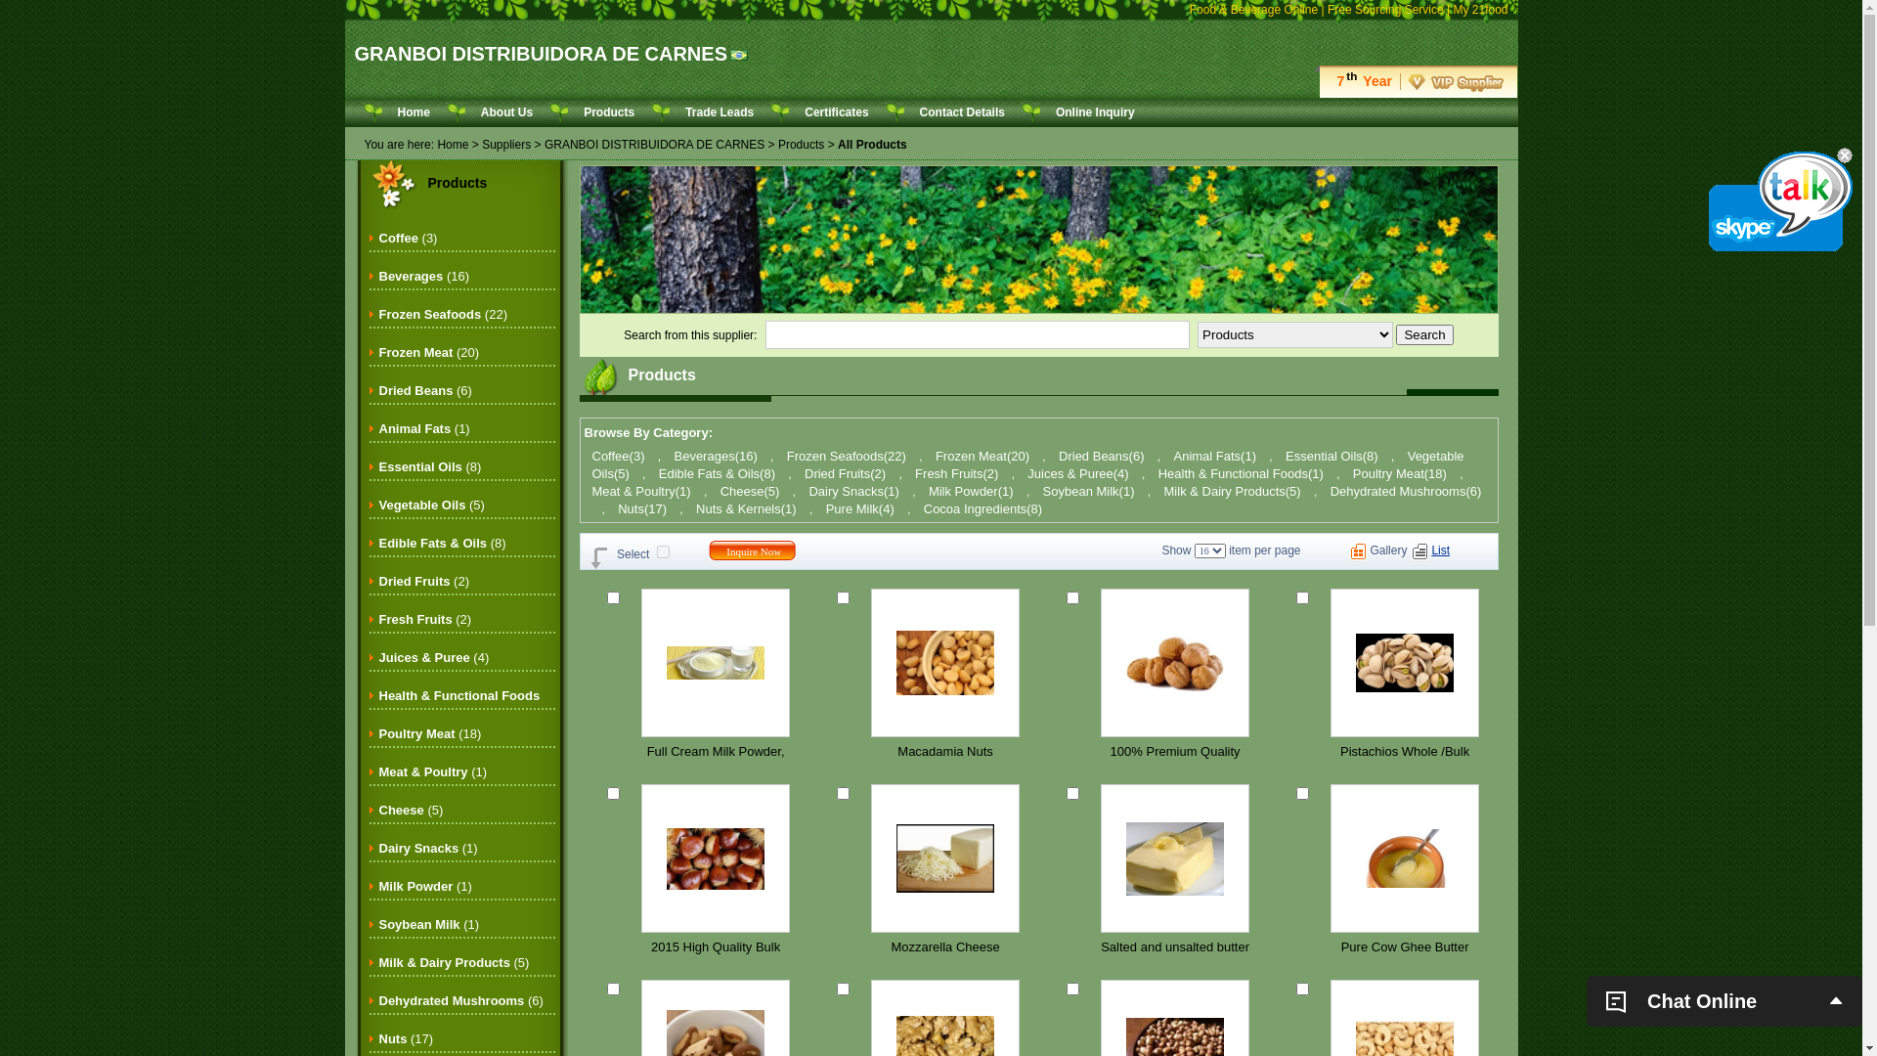 Image resolution: width=1877 pixels, height=1056 pixels. What do you see at coordinates (983, 508) in the screenshot?
I see `Cocoa Ingredients(8)` at bounding box center [983, 508].